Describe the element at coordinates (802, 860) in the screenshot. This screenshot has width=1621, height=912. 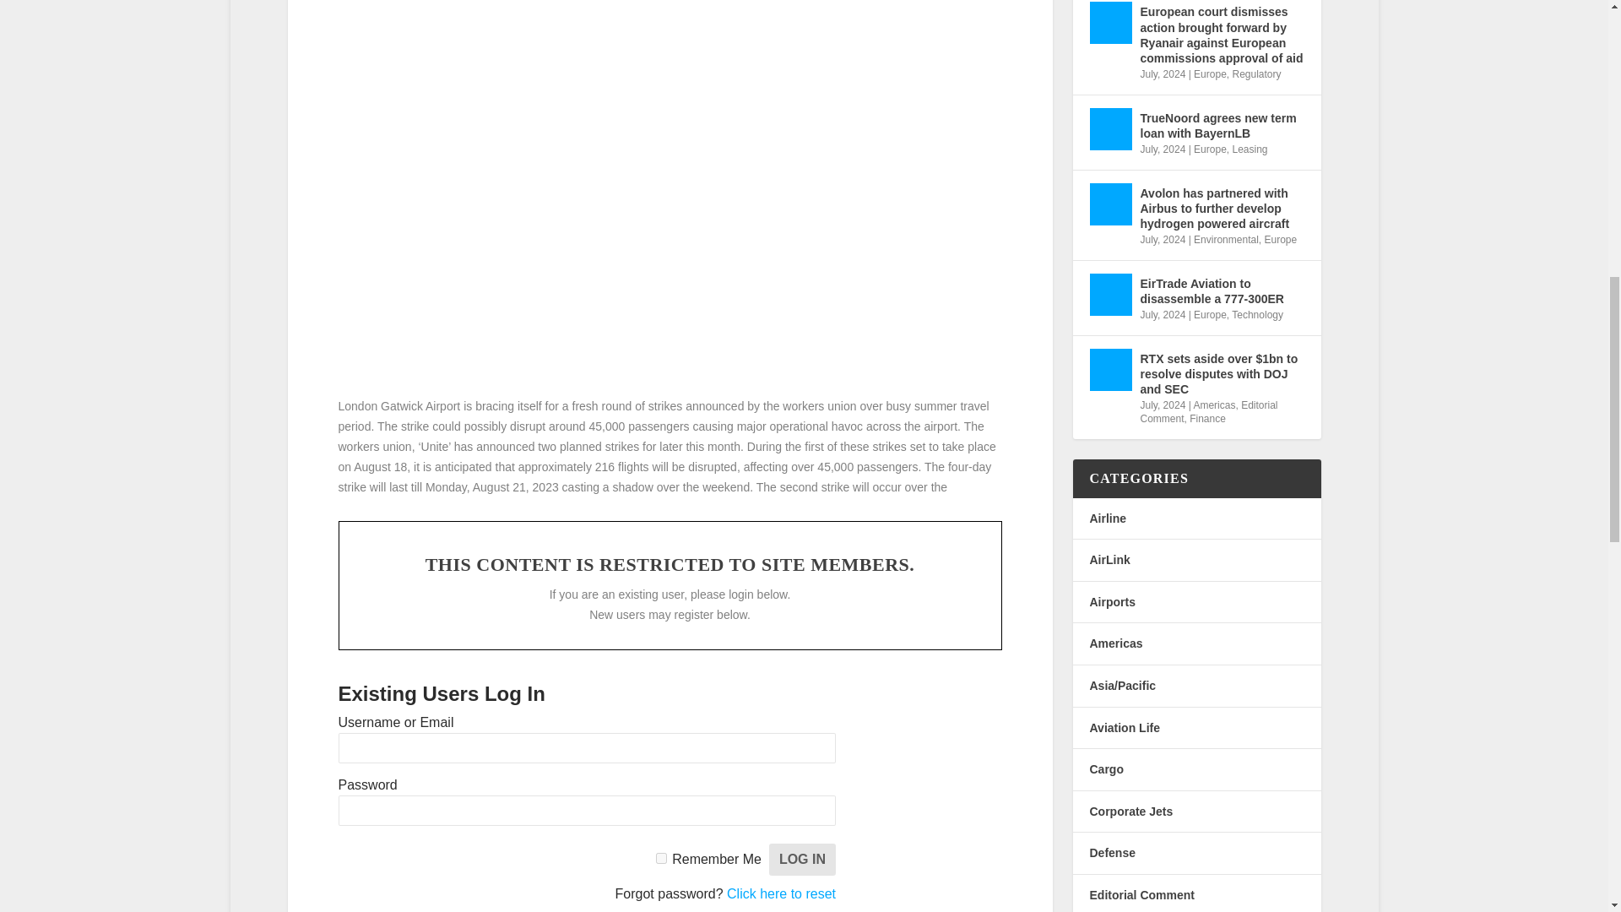
I see `Log In` at that location.